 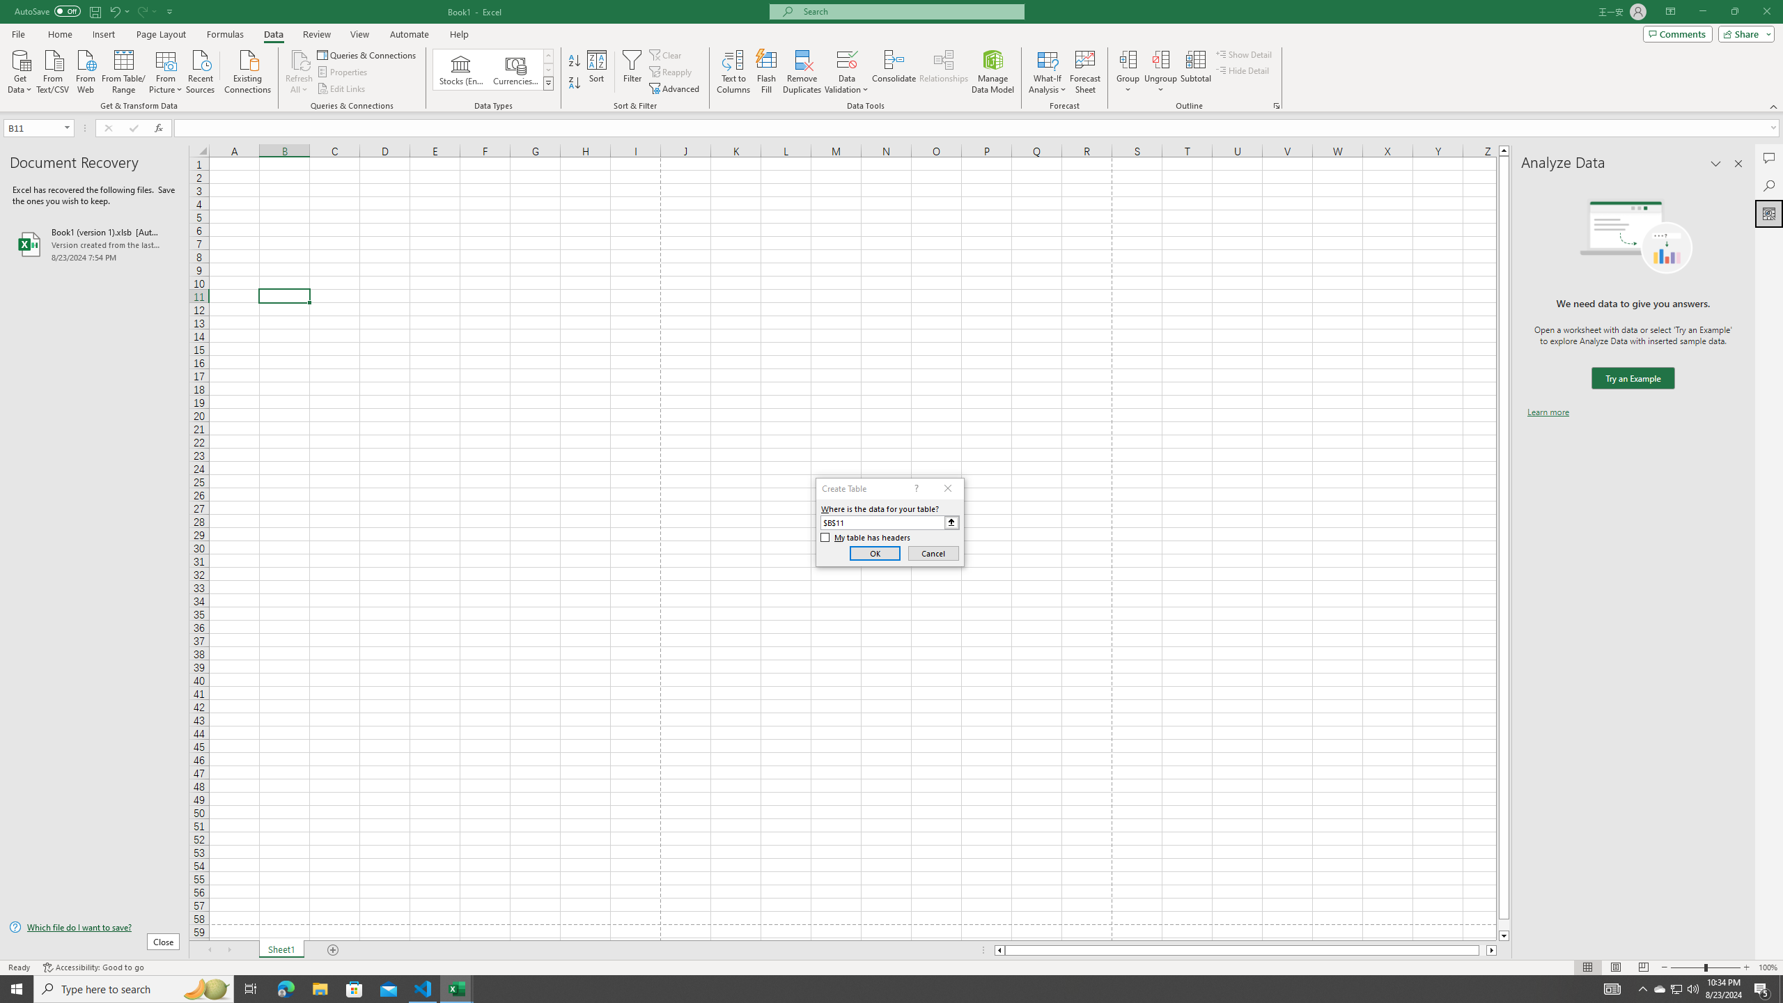 What do you see at coordinates (847, 72) in the screenshot?
I see `Data Validation...` at bounding box center [847, 72].